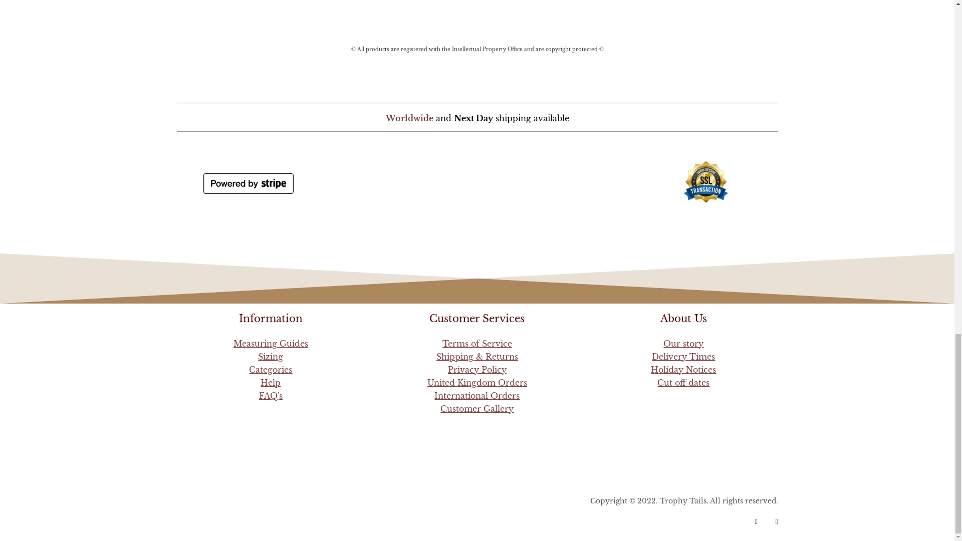 This screenshot has height=541, width=962. Describe the element at coordinates (270, 357) in the screenshot. I see `Sizing` at that location.